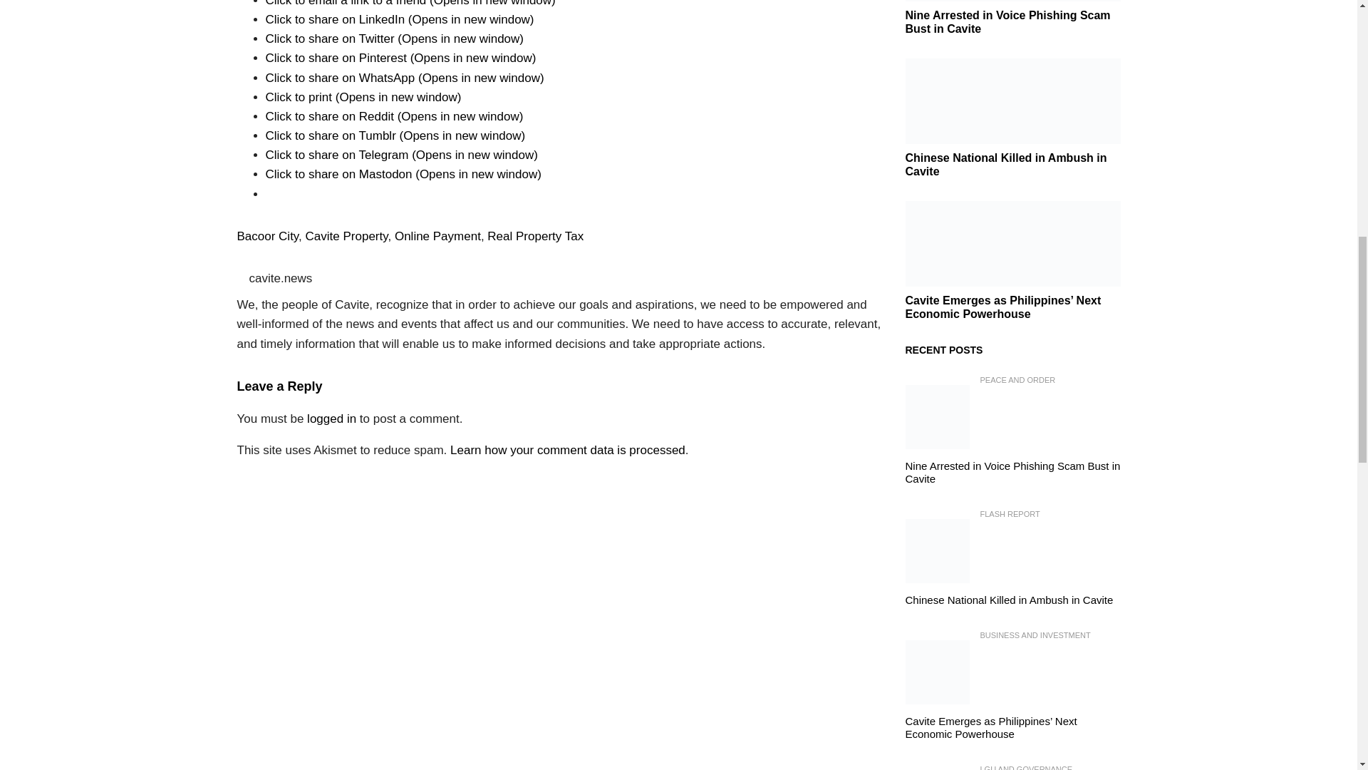  What do you see at coordinates (400, 58) in the screenshot?
I see `Click to share on Pinterest` at bounding box center [400, 58].